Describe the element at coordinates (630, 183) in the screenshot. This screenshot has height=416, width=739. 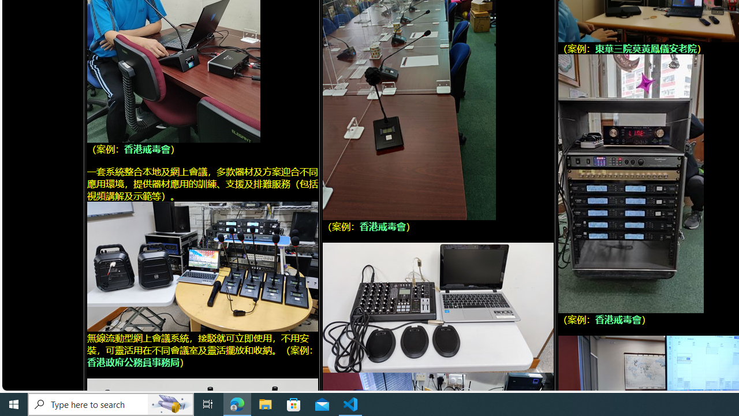
I see `meeting equipment` at that location.